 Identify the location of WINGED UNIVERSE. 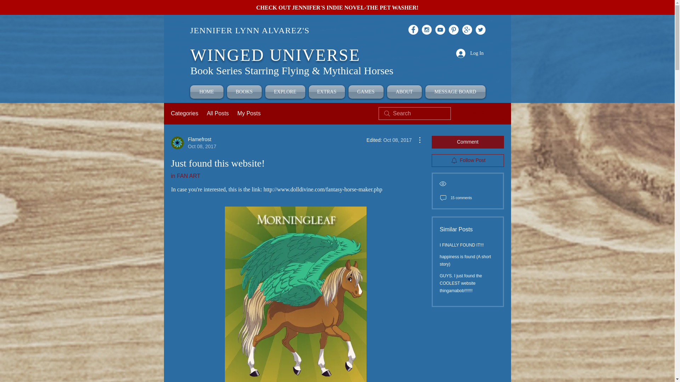
(275, 55).